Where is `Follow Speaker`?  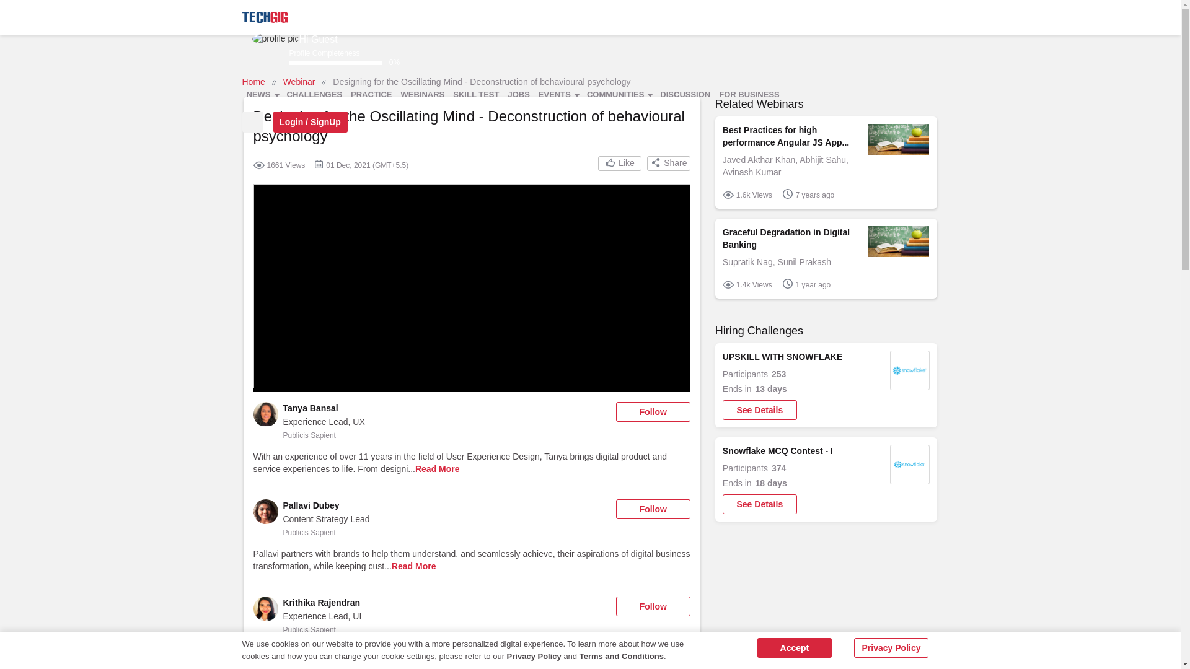 Follow Speaker is located at coordinates (653, 412).